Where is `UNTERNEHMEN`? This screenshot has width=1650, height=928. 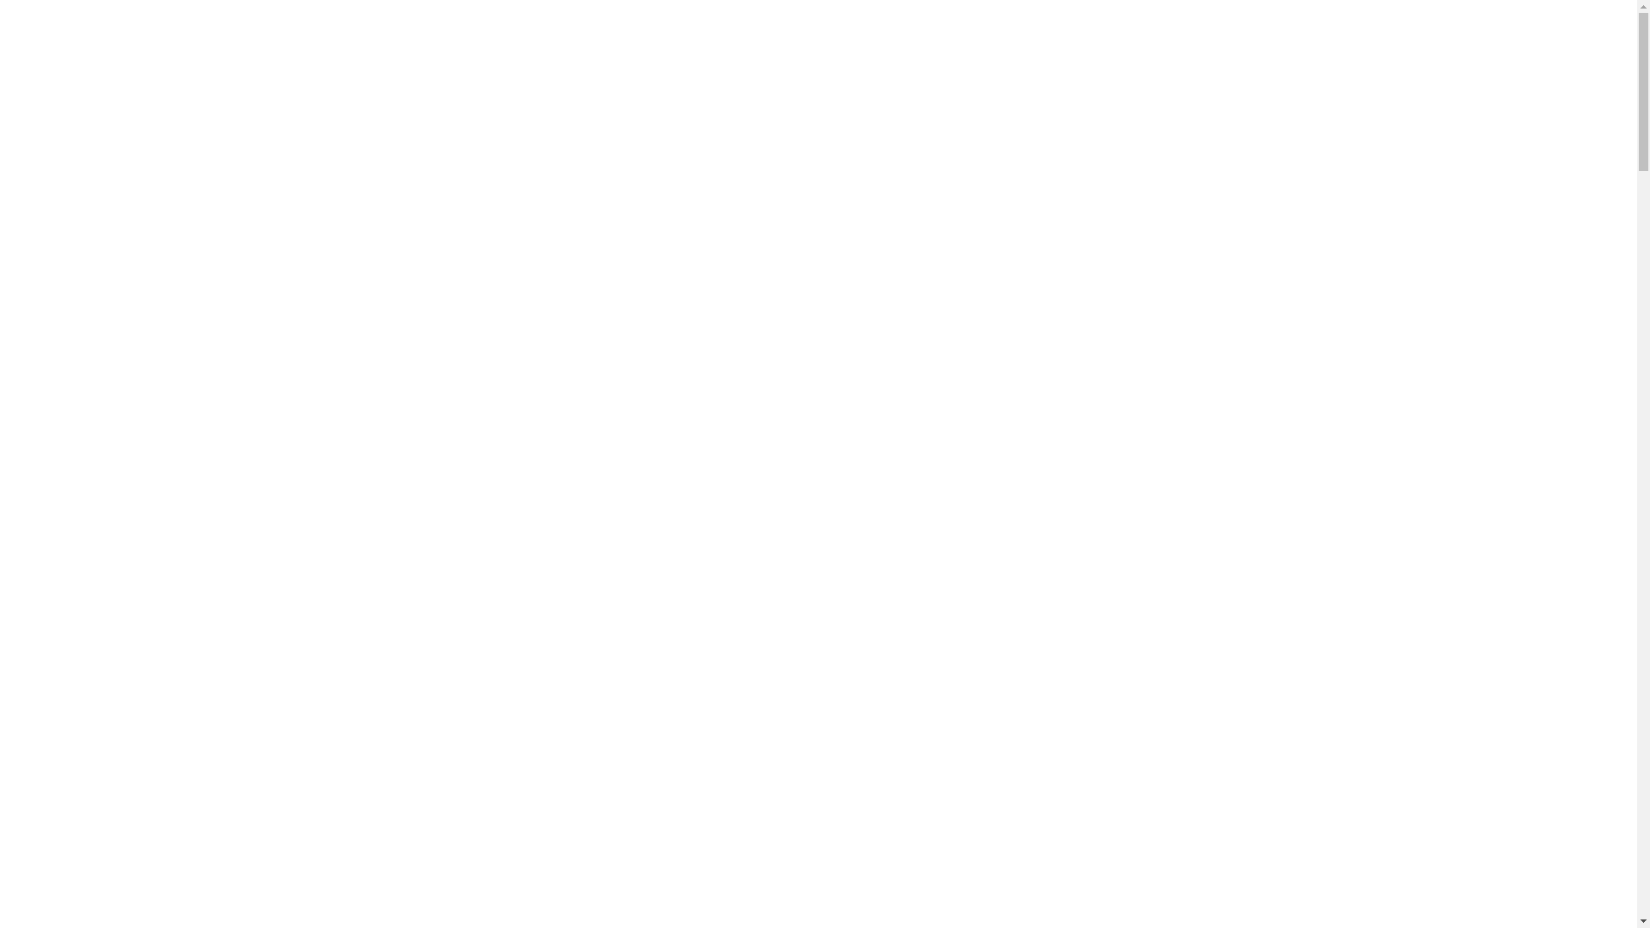
UNTERNEHMEN is located at coordinates (834, 87).